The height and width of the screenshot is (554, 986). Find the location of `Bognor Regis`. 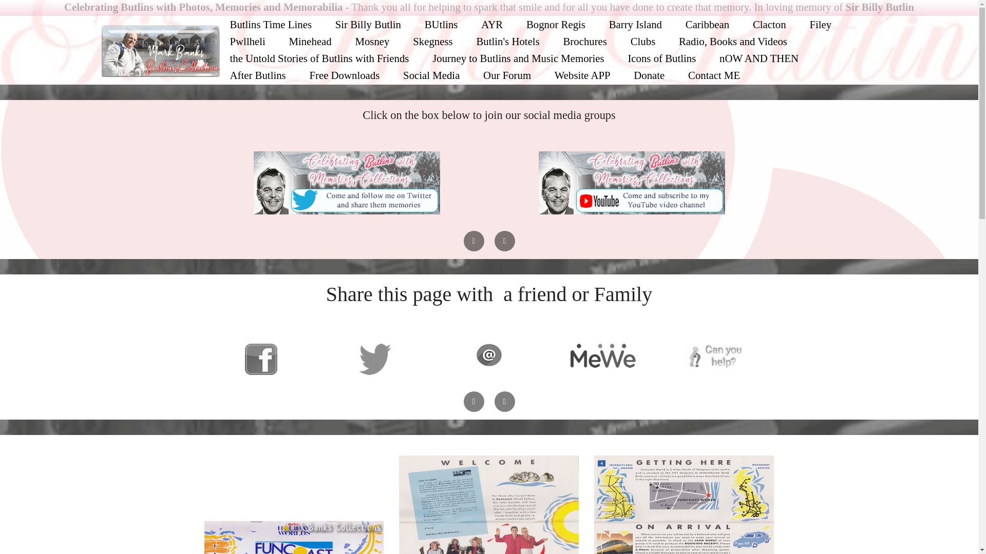

Bognor Regis is located at coordinates (556, 24).